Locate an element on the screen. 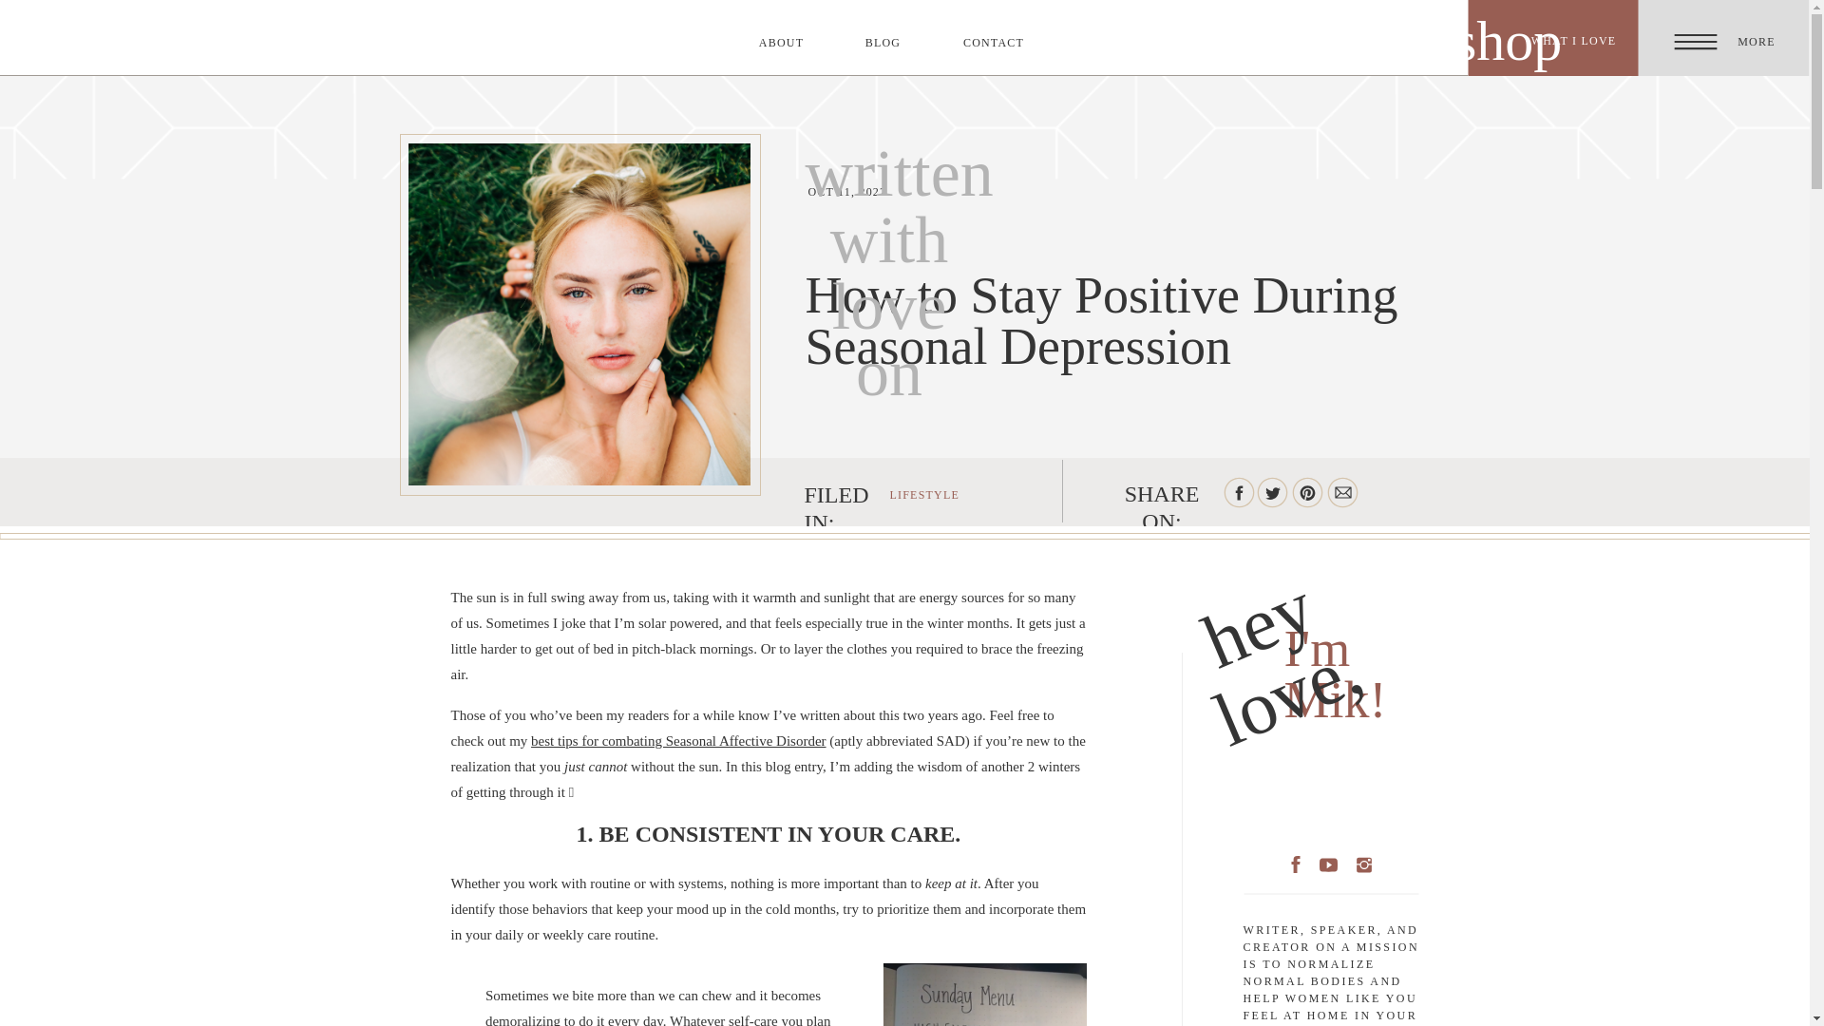 The height and width of the screenshot is (1026, 1824). How to Stay Positive During Seasonal Depression is located at coordinates (1238, 492).